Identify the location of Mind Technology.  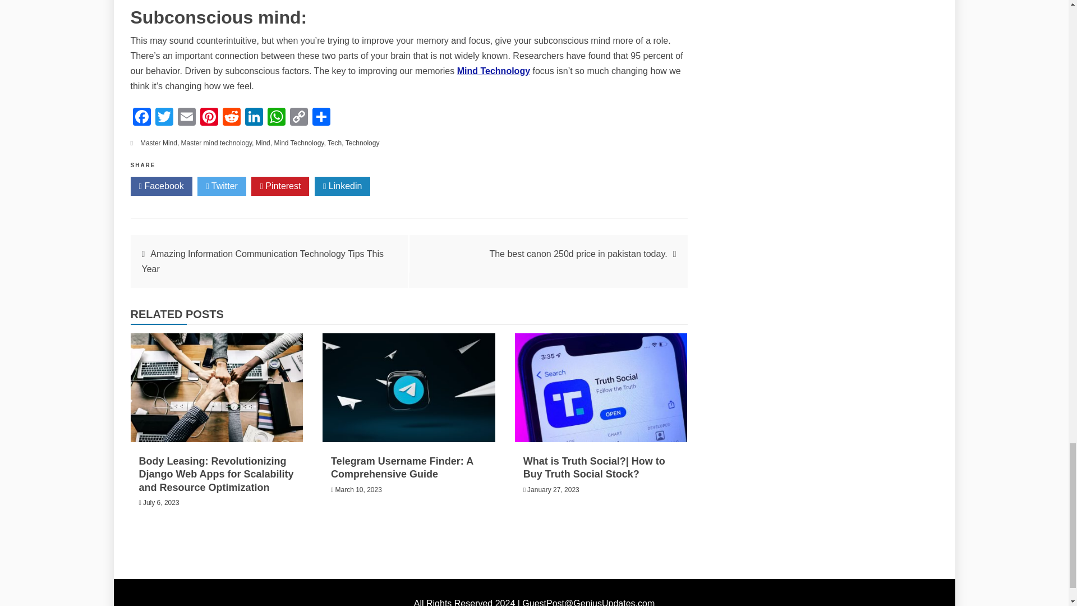
(493, 71).